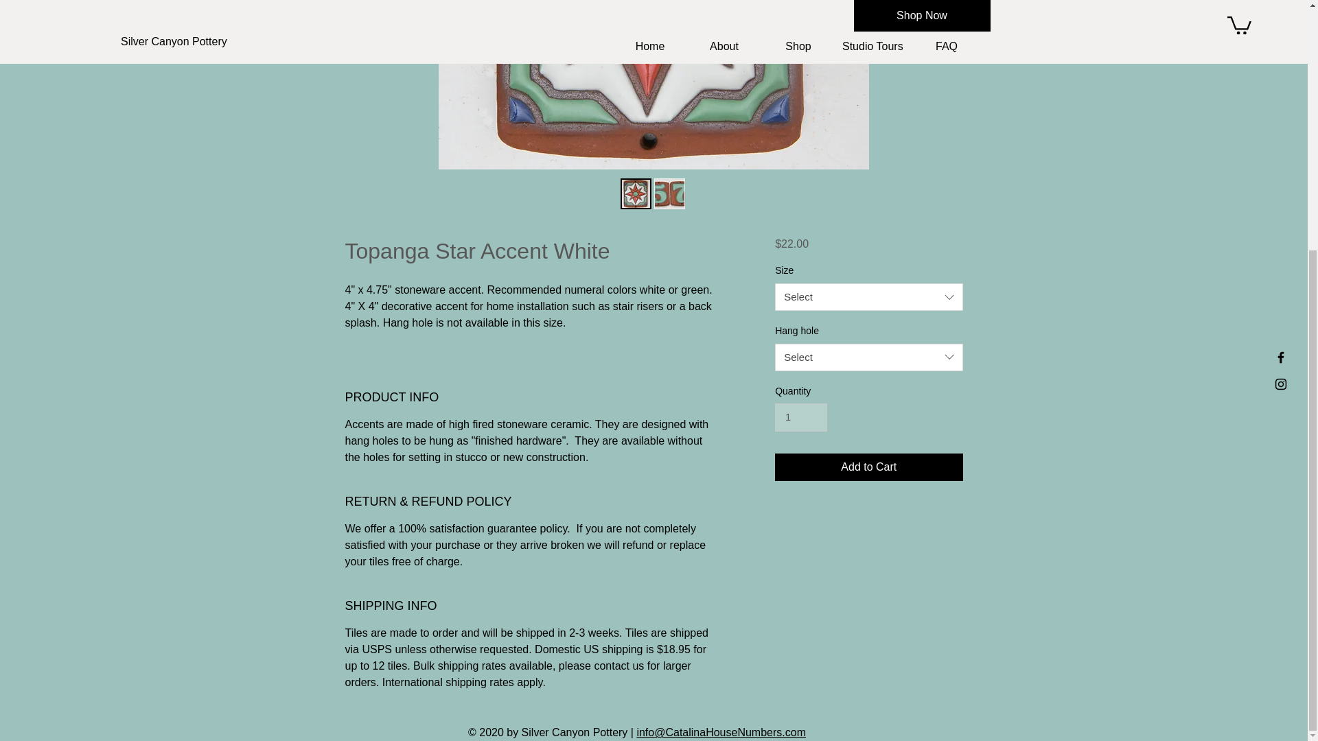  I want to click on 1, so click(800, 417).